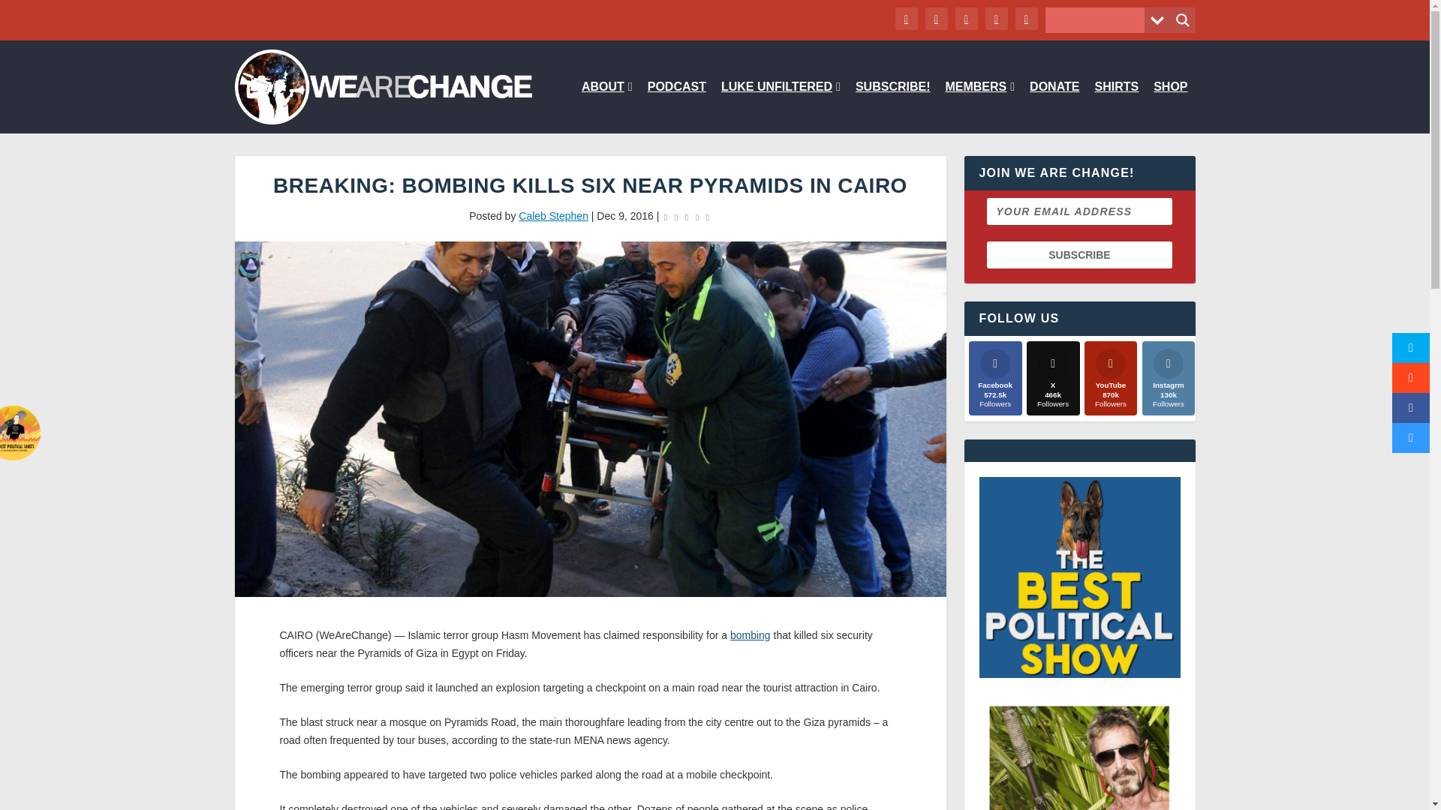 This screenshot has height=810, width=1441. Describe the element at coordinates (1079, 254) in the screenshot. I see `Subscribe` at that location.